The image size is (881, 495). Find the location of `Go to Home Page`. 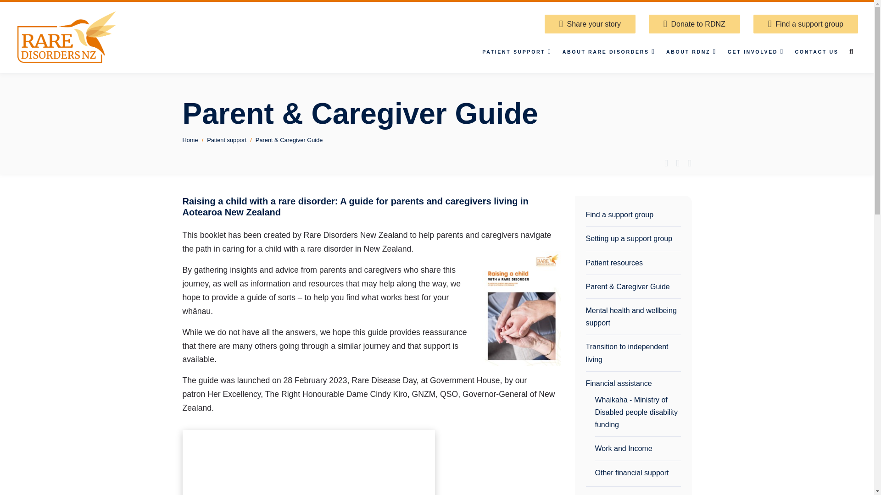

Go to Home Page is located at coordinates (68, 37).